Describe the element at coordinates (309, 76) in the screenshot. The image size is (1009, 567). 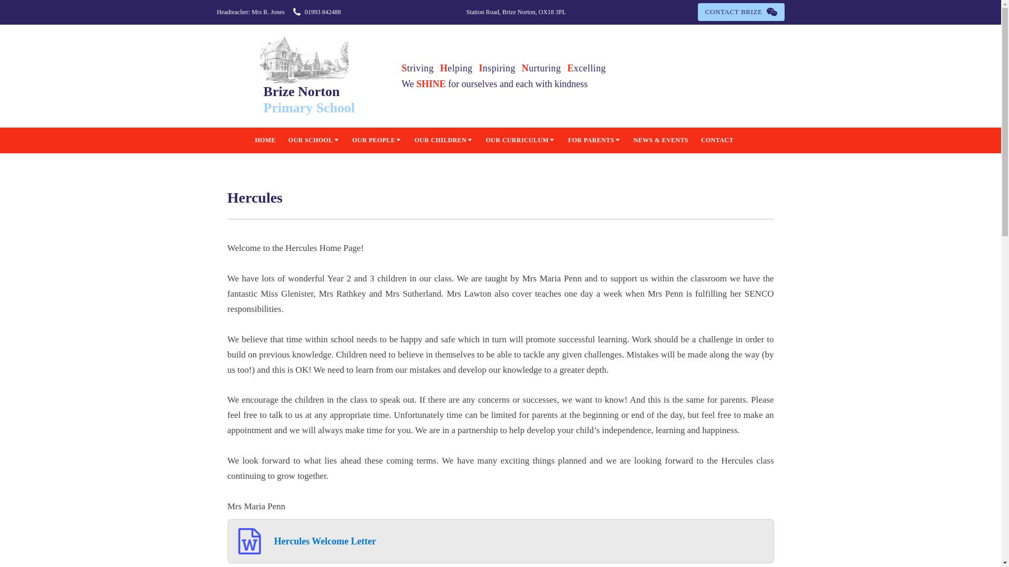
I see `HOME` at that location.